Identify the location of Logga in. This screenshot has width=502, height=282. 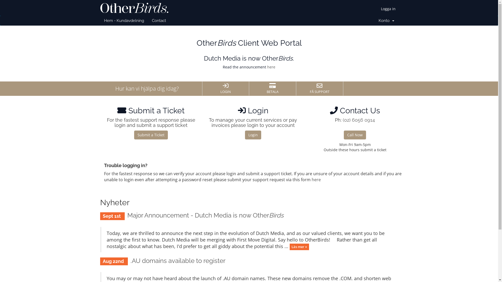
(388, 9).